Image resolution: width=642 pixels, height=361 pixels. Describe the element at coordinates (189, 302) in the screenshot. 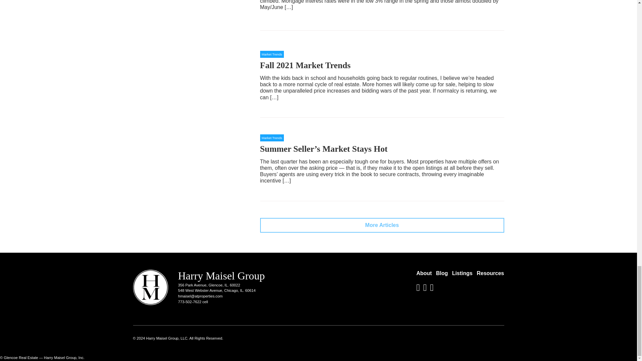

I see `773-502-7622` at that location.